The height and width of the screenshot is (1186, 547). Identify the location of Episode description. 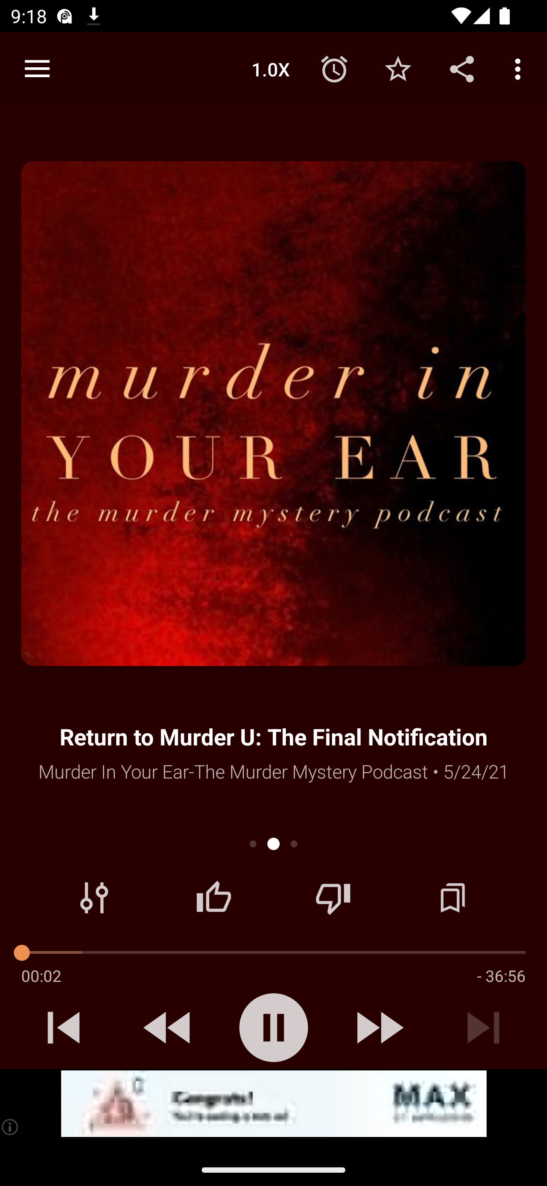
(273, 414).